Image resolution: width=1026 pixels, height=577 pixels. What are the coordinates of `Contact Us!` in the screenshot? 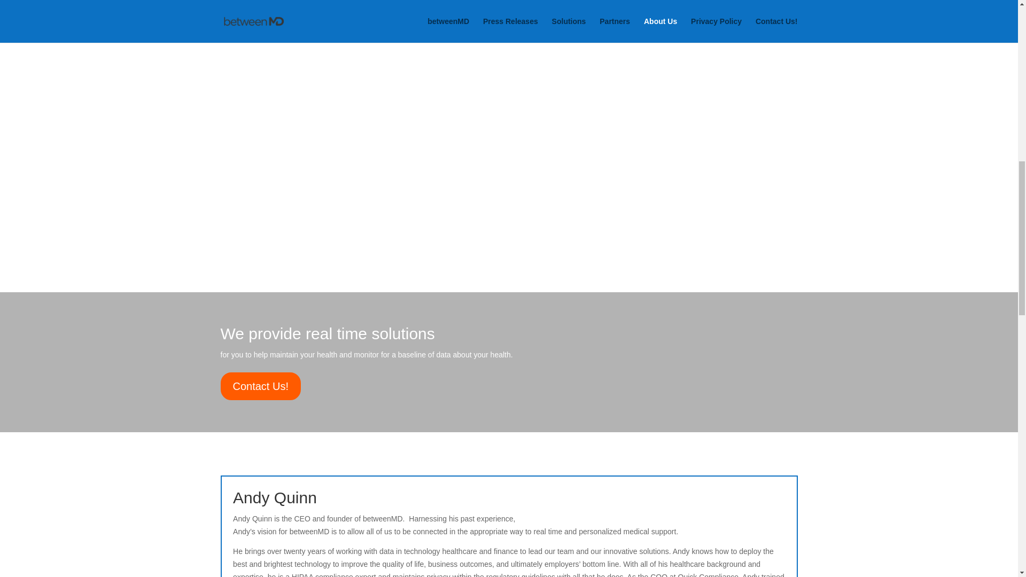 It's located at (260, 386).